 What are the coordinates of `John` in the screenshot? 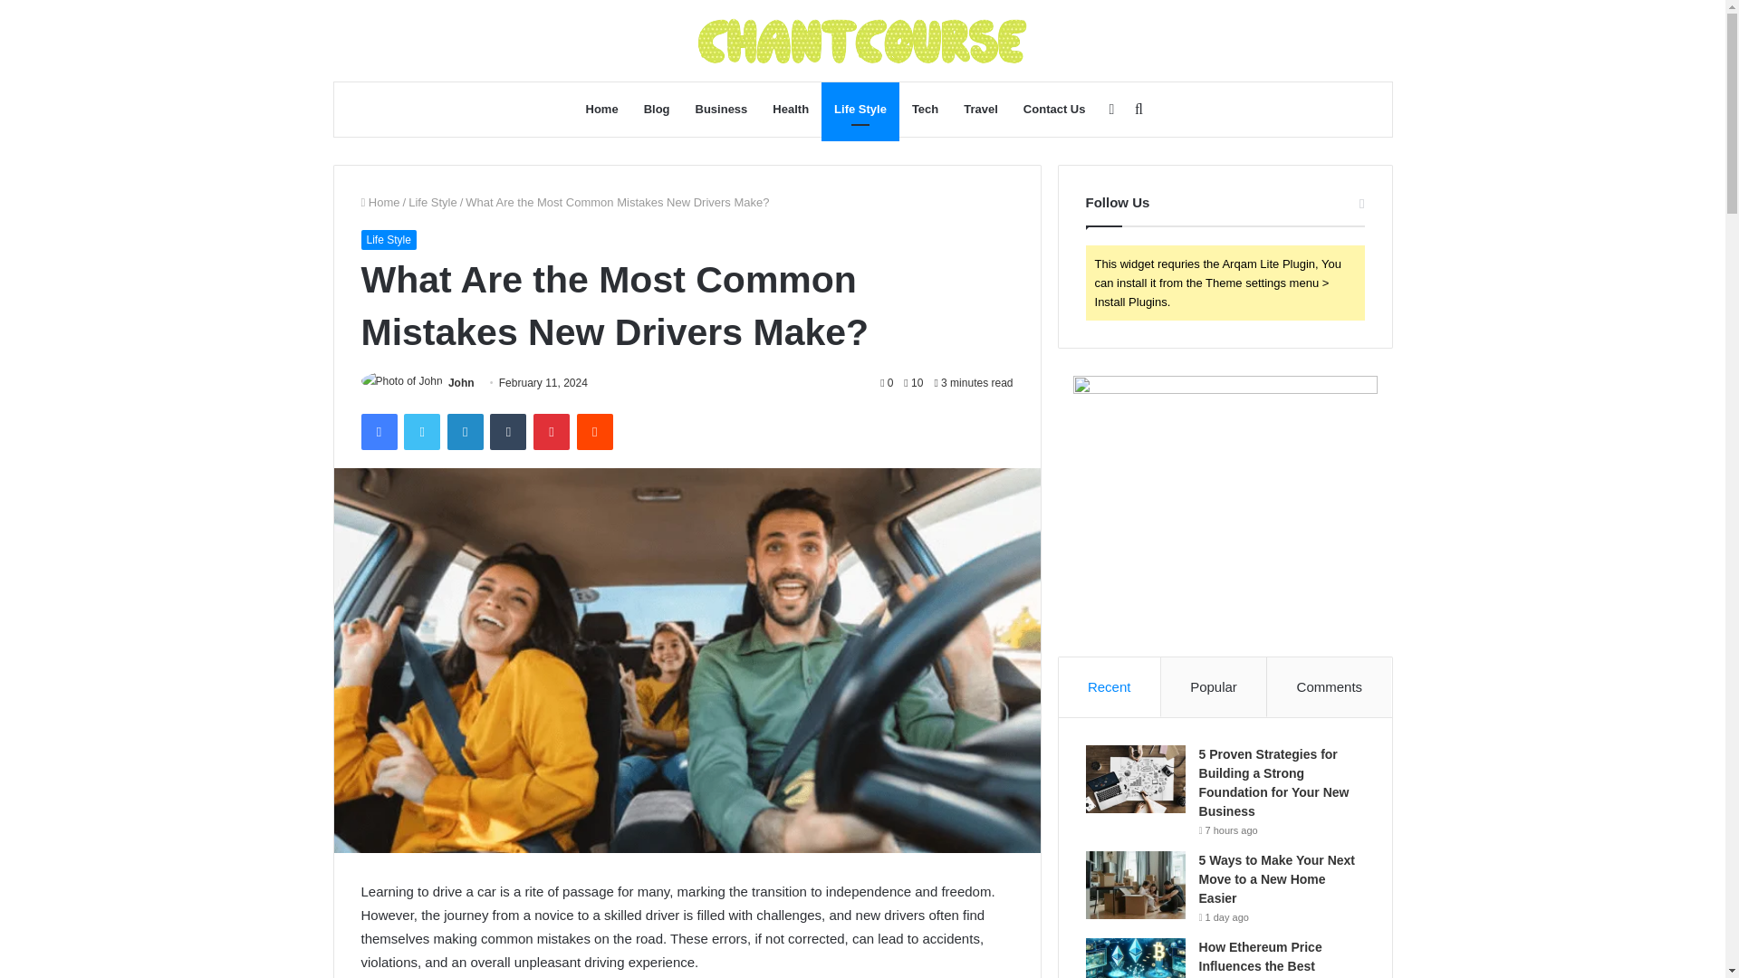 It's located at (462, 382).